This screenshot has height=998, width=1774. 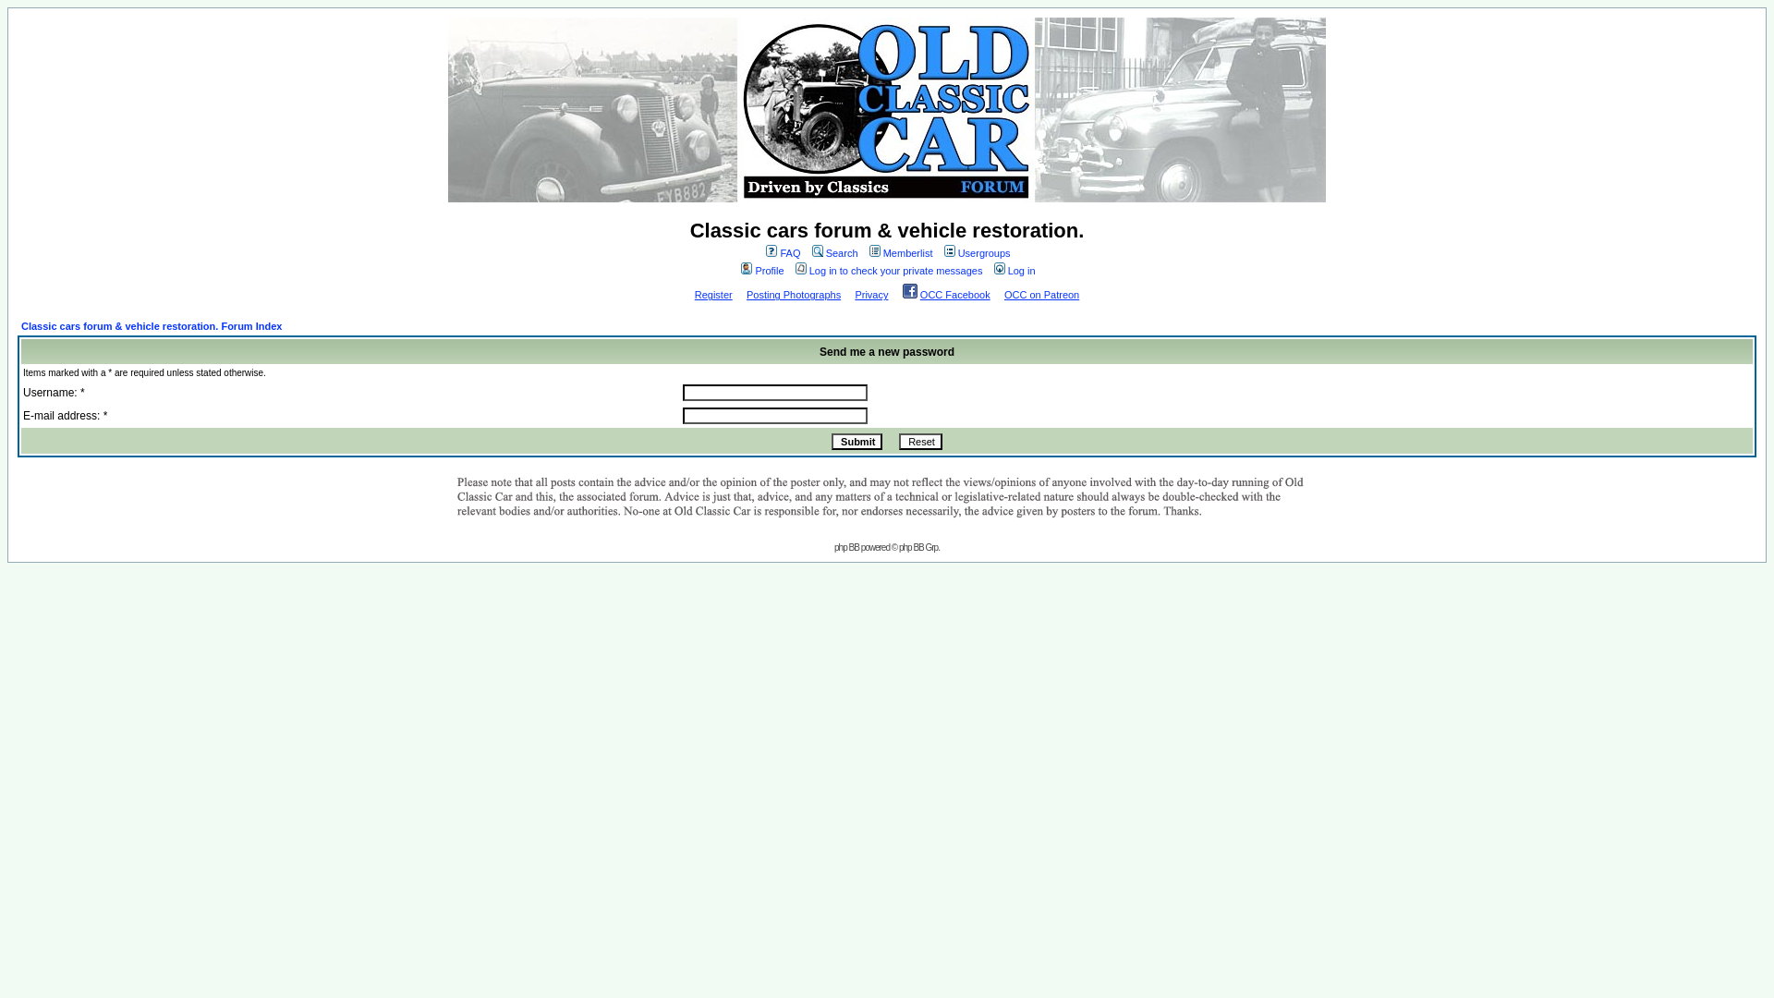 I want to click on OCC on Patreon, so click(x=1040, y=295).